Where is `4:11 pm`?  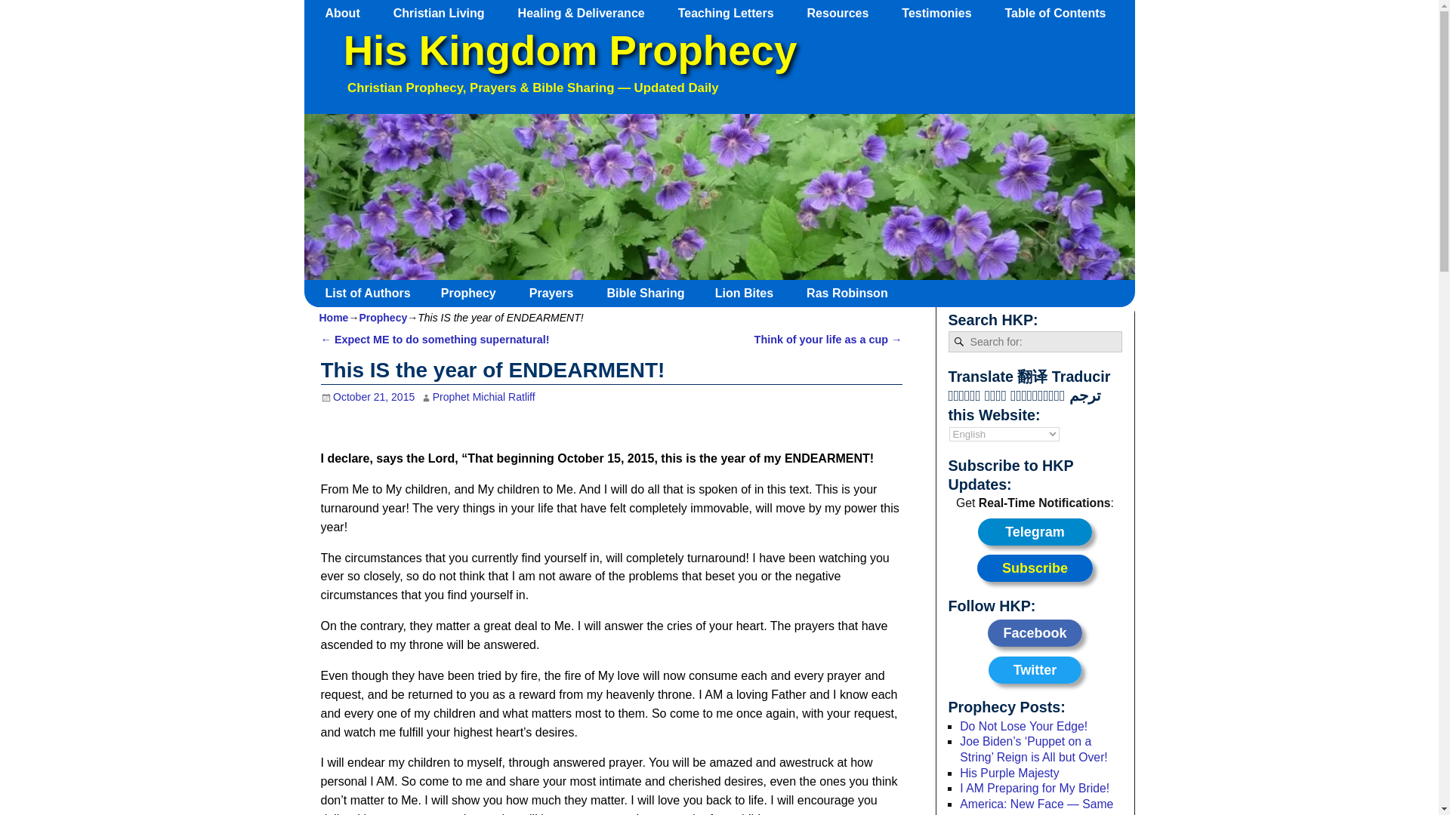
4:11 pm is located at coordinates (367, 397).